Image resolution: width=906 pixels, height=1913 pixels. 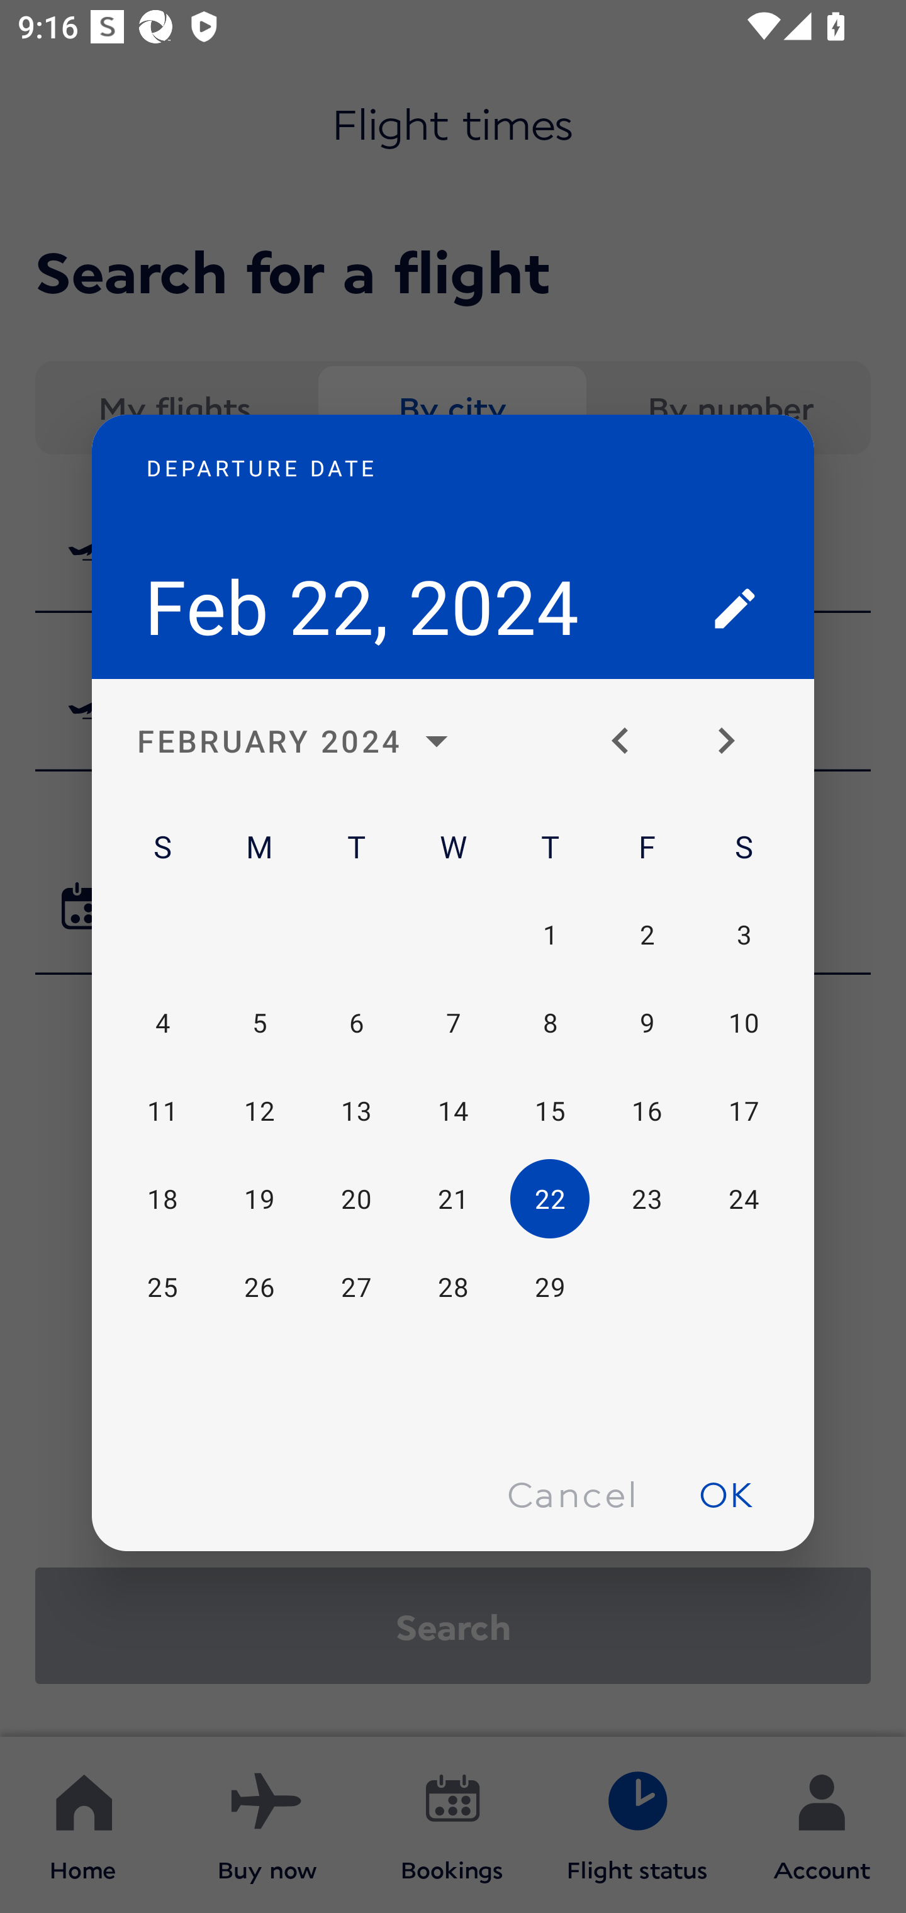 I want to click on 27 Tue, Feb 27, so click(x=356, y=1287).